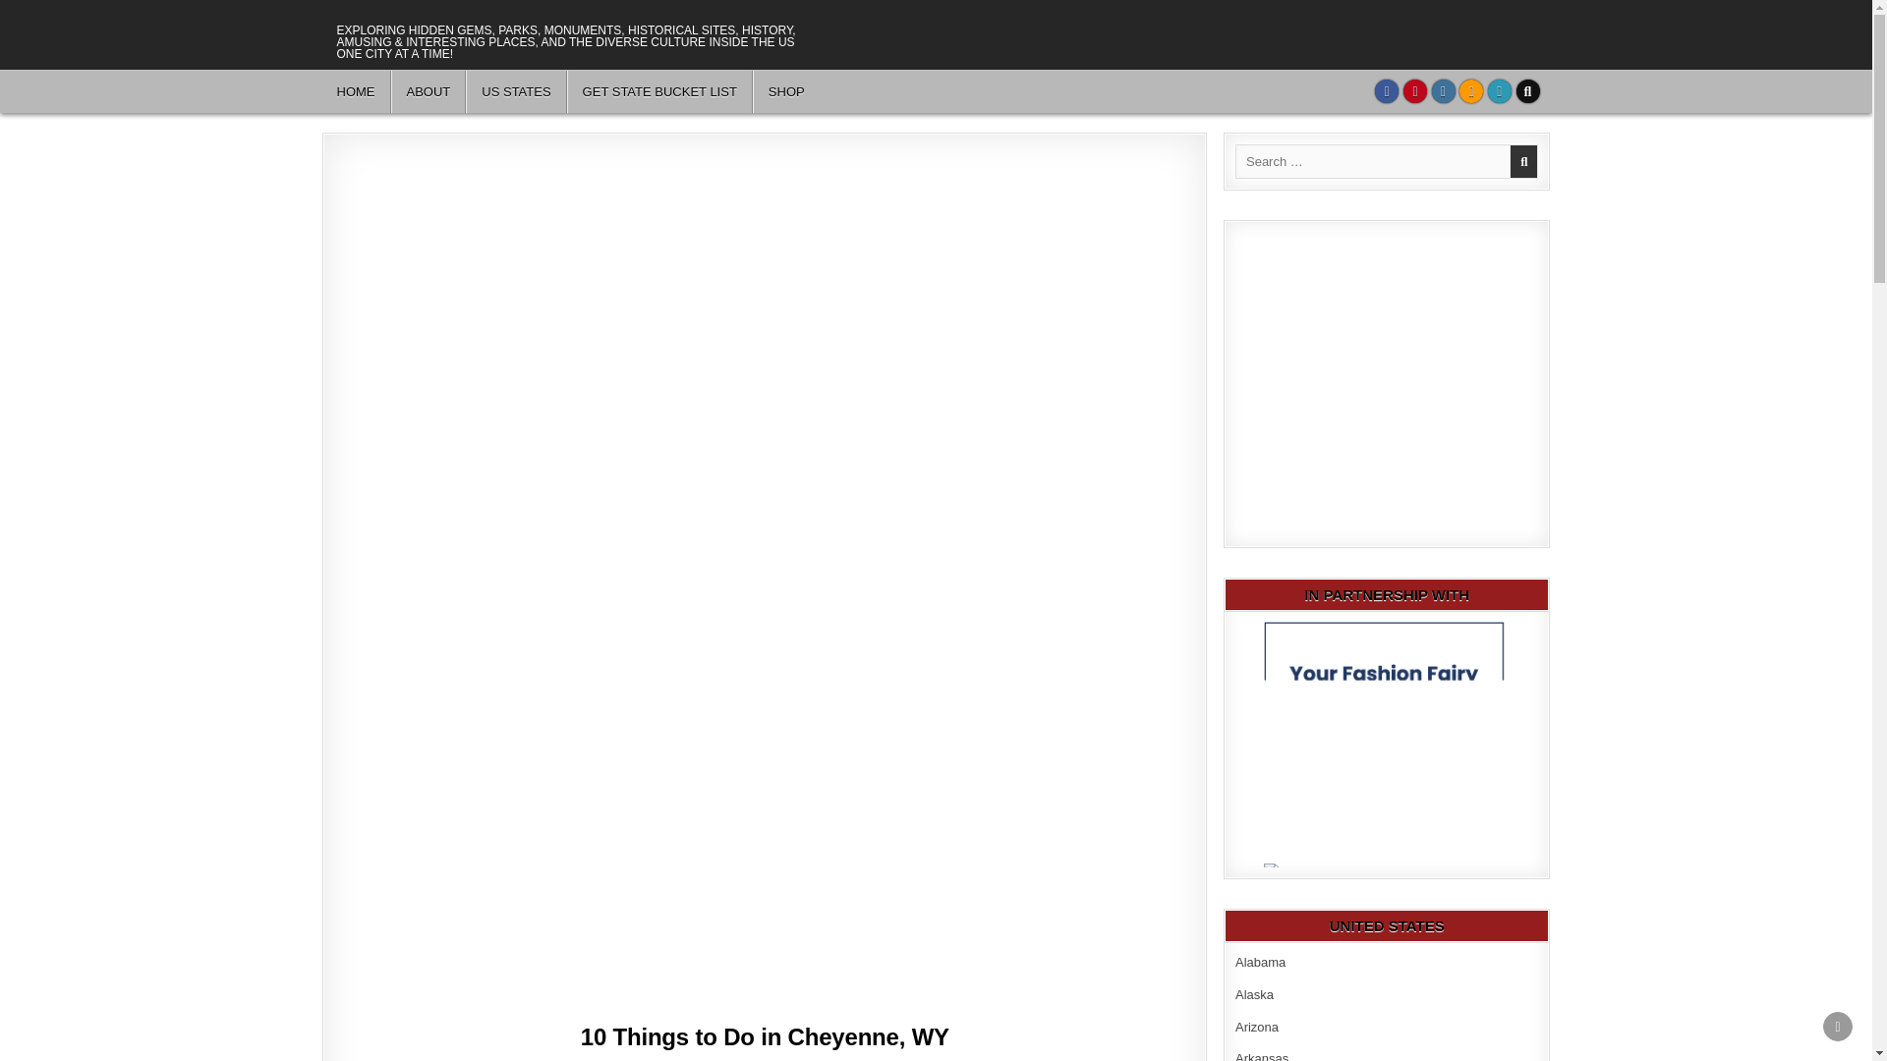 This screenshot has width=1887, height=1061. Describe the element at coordinates (429, 91) in the screenshot. I see `ABOUT` at that location.